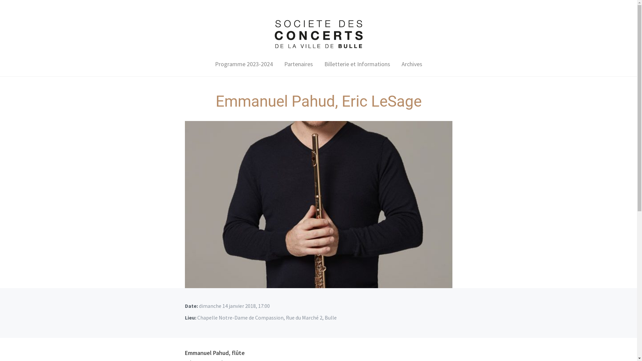  I want to click on Programme 2023-2024, so click(243, 64).